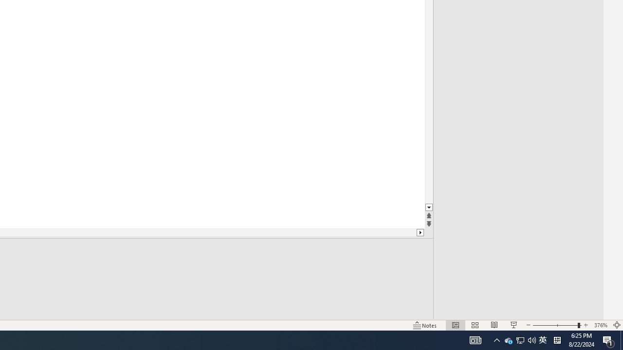 The width and height of the screenshot is (623, 350). What do you see at coordinates (601, 325) in the screenshot?
I see `Zoom 376%` at bounding box center [601, 325].